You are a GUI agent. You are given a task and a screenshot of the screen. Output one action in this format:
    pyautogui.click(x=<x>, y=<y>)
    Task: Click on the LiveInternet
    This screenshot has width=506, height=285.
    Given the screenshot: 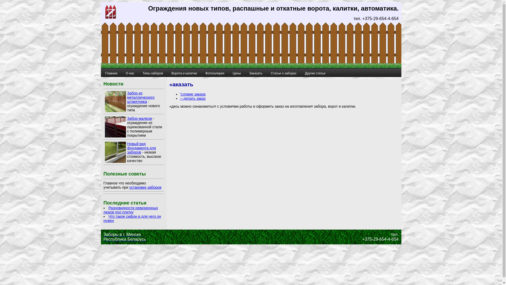 What is the action you would take?
    pyautogui.click(x=251, y=237)
    